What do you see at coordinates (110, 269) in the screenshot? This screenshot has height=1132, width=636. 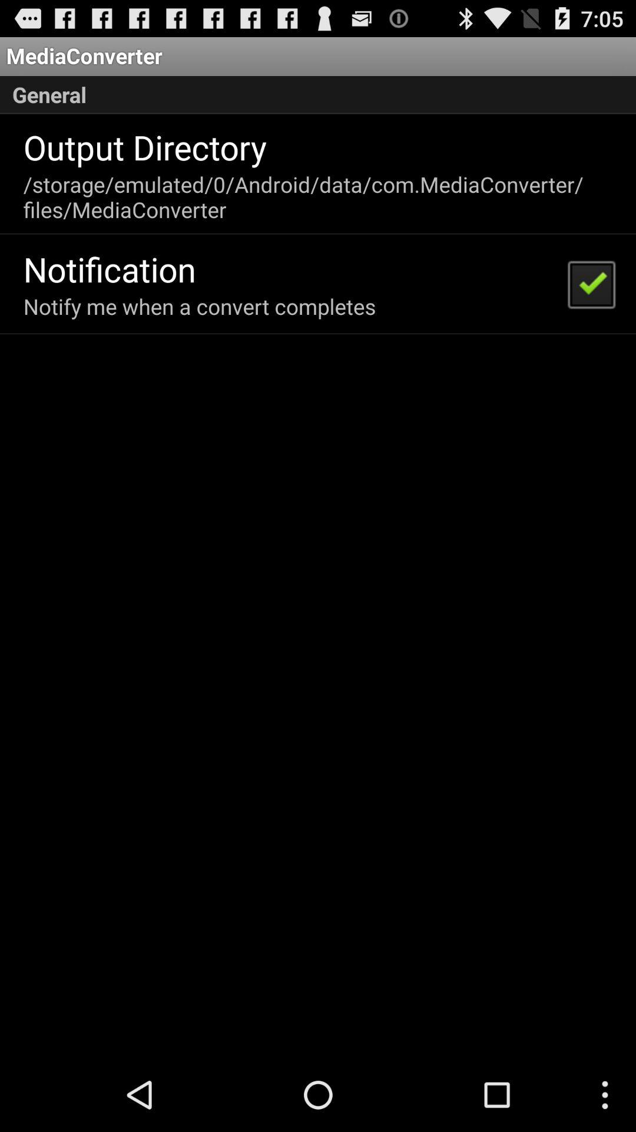 I see `launch the notification item` at bounding box center [110, 269].